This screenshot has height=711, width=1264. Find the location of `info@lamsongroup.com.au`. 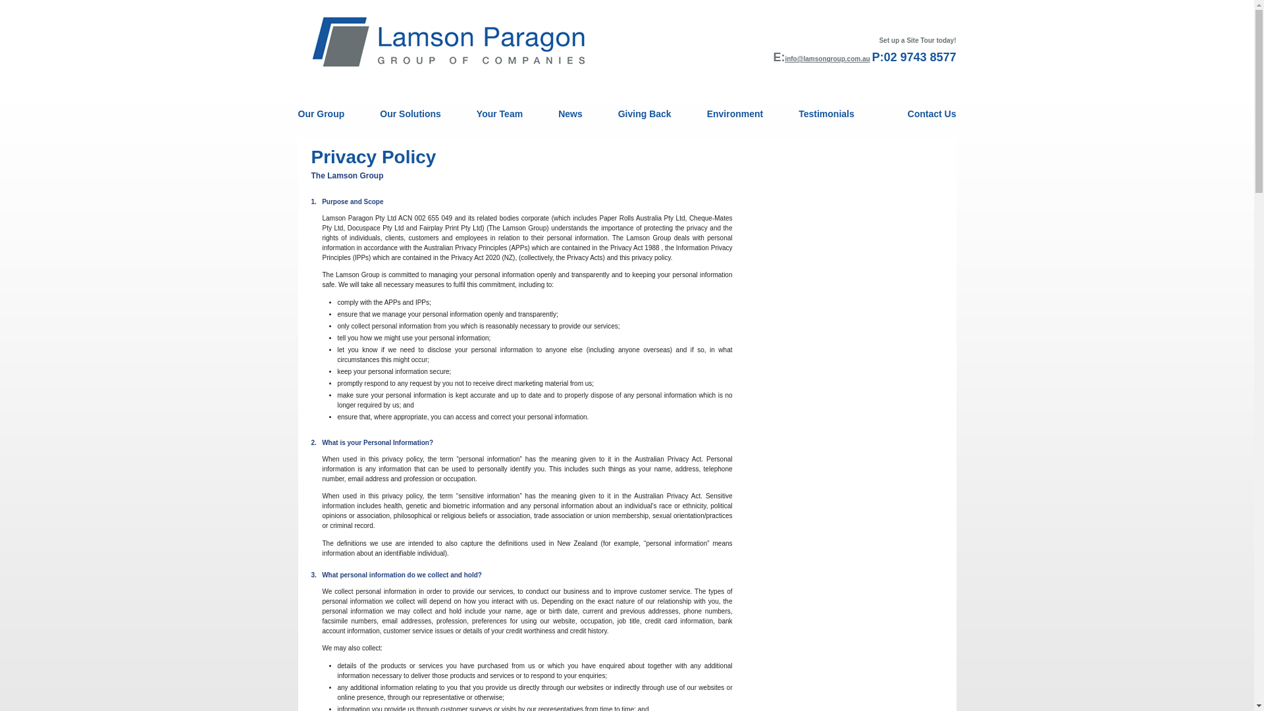

info@lamsongroup.com.au is located at coordinates (827, 59).